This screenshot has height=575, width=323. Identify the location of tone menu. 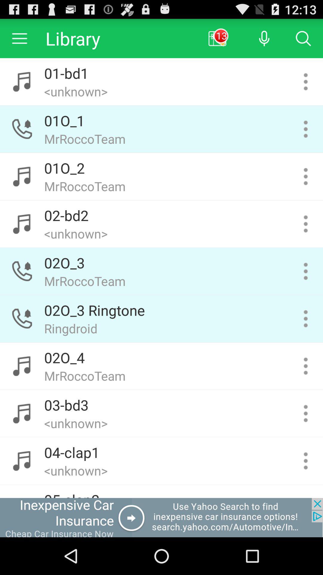
(306, 81).